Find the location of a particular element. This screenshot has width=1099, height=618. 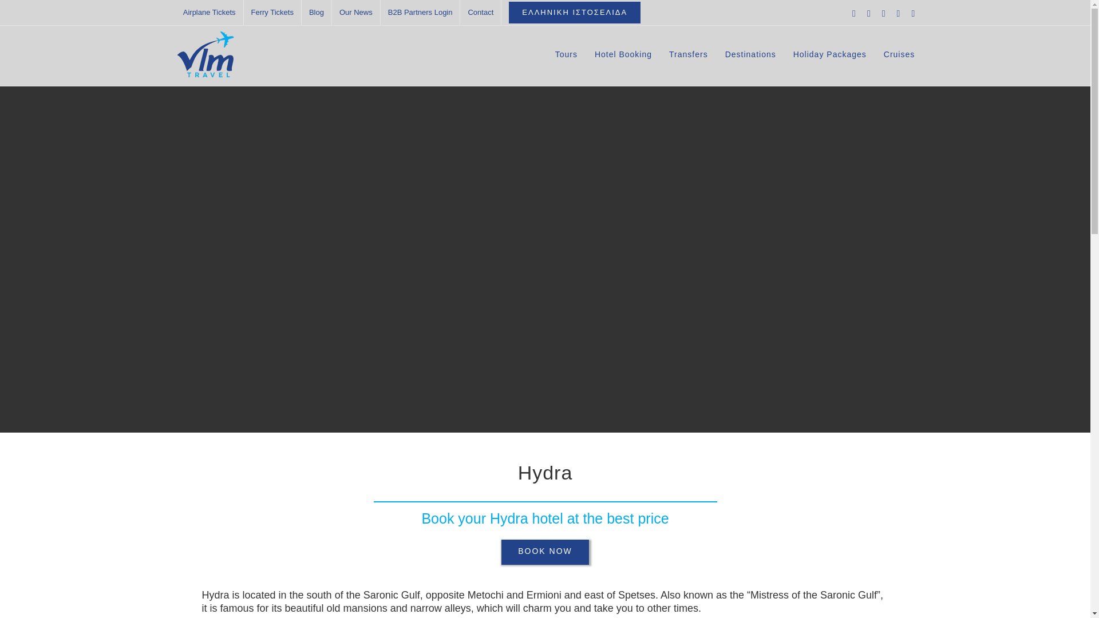

Blog is located at coordinates (316, 13).